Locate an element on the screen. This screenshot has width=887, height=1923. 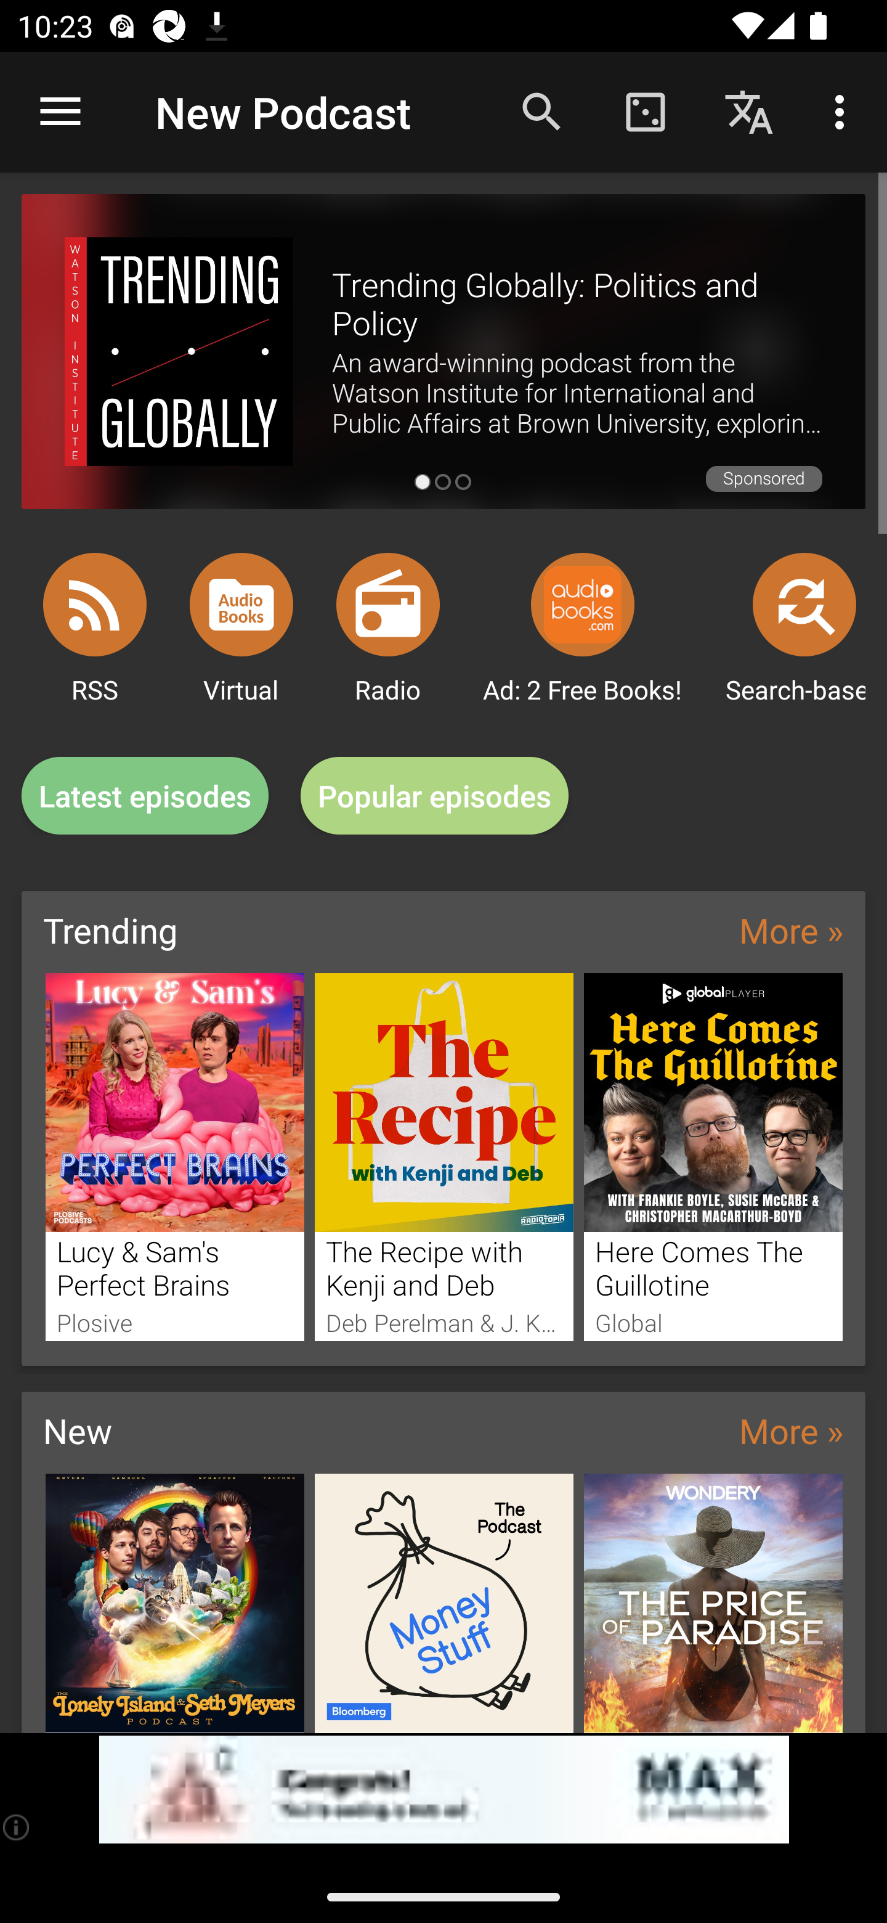
The Price of Paradise is located at coordinates (713, 1602).